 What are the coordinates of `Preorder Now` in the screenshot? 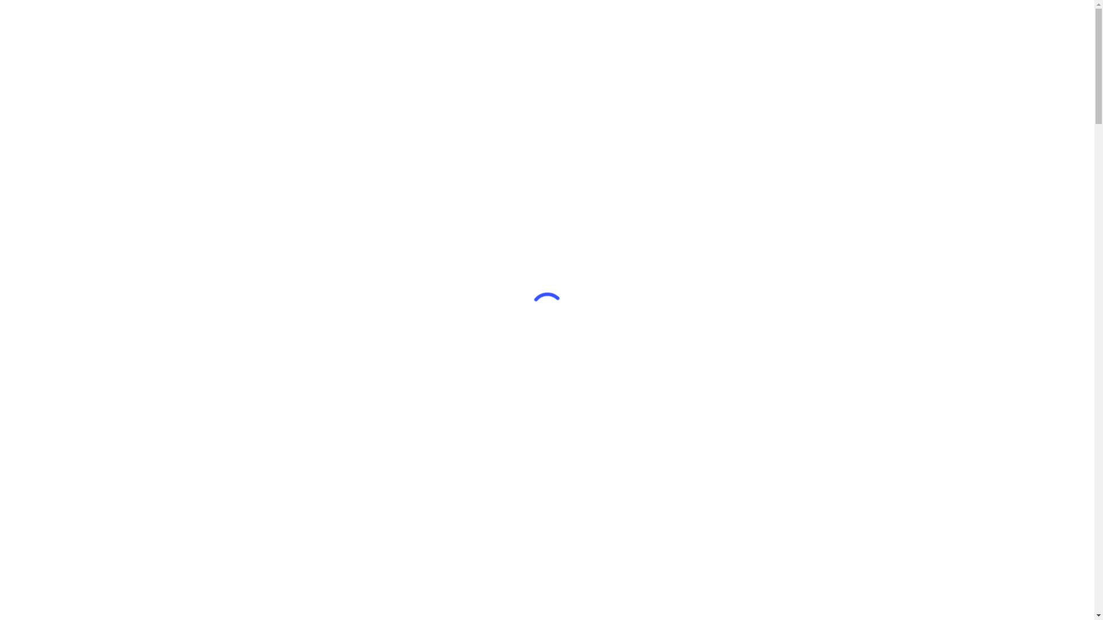 It's located at (815, 22).